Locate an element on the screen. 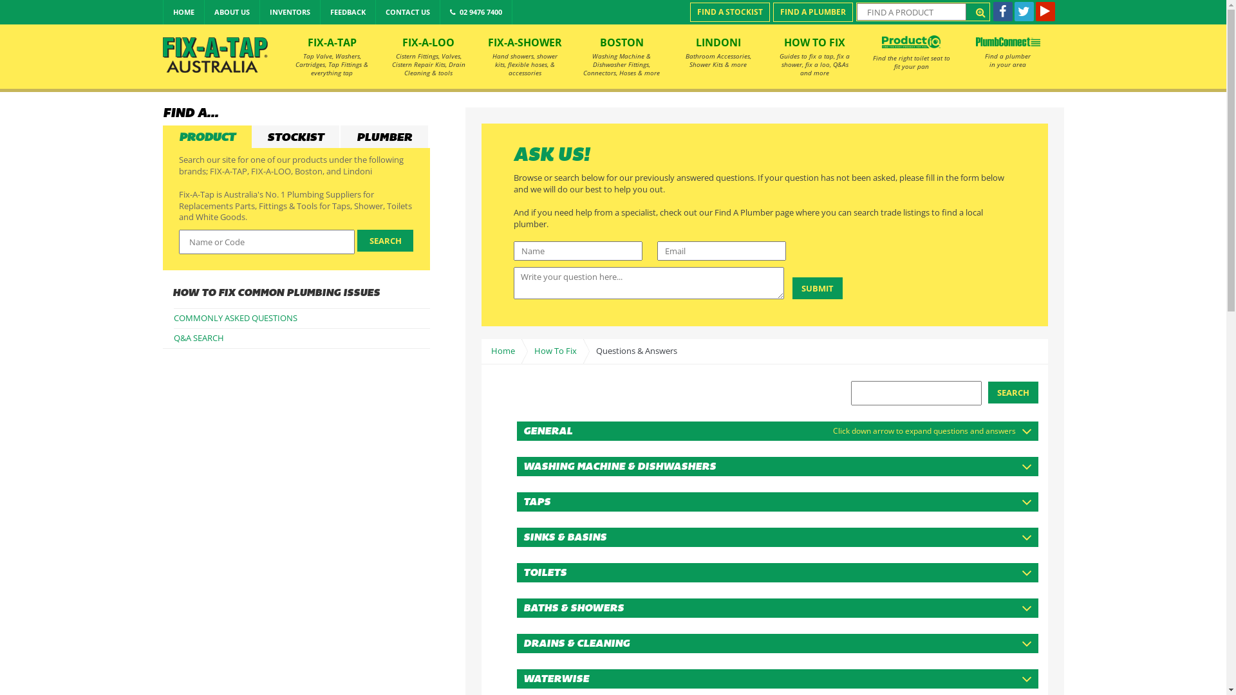 The image size is (1236, 695). FEEDBACK is located at coordinates (348, 12).